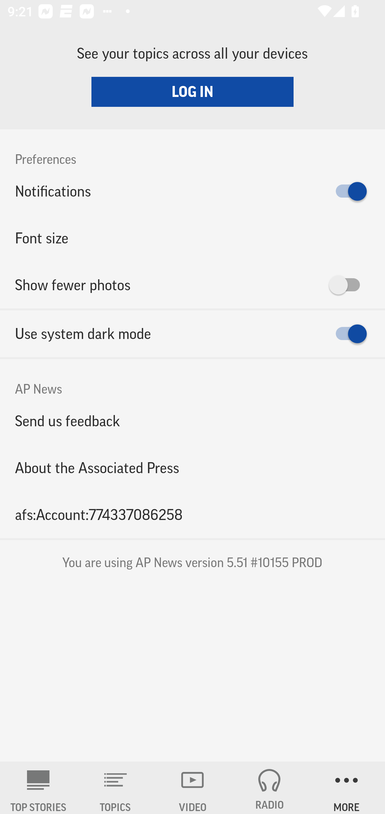 The image size is (385, 814). What do you see at coordinates (192, 334) in the screenshot?
I see `Use system dark mode` at bounding box center [192, 334].